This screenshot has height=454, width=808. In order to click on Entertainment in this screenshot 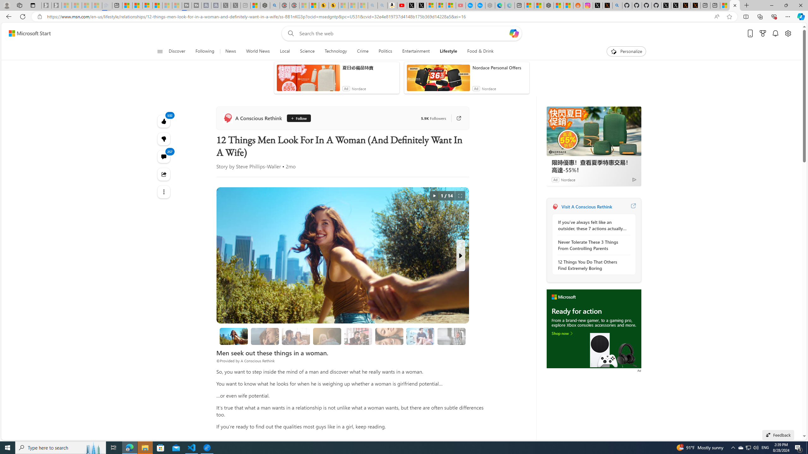, I will do `click(416, 51)`.